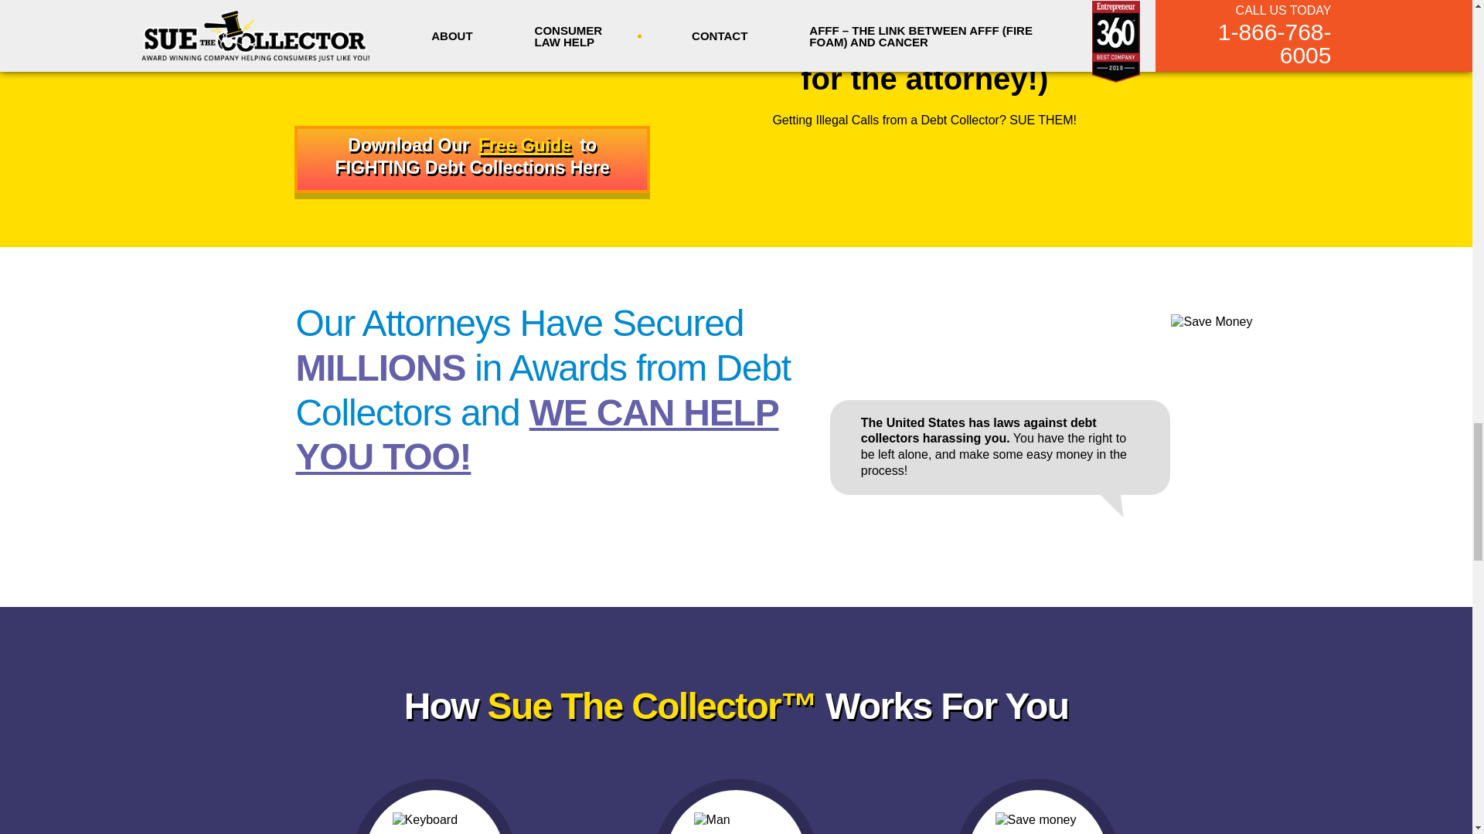 Image resolution: width=1484 pixels, height=834 pixels. I want to click on Contact, so click(471, 159).